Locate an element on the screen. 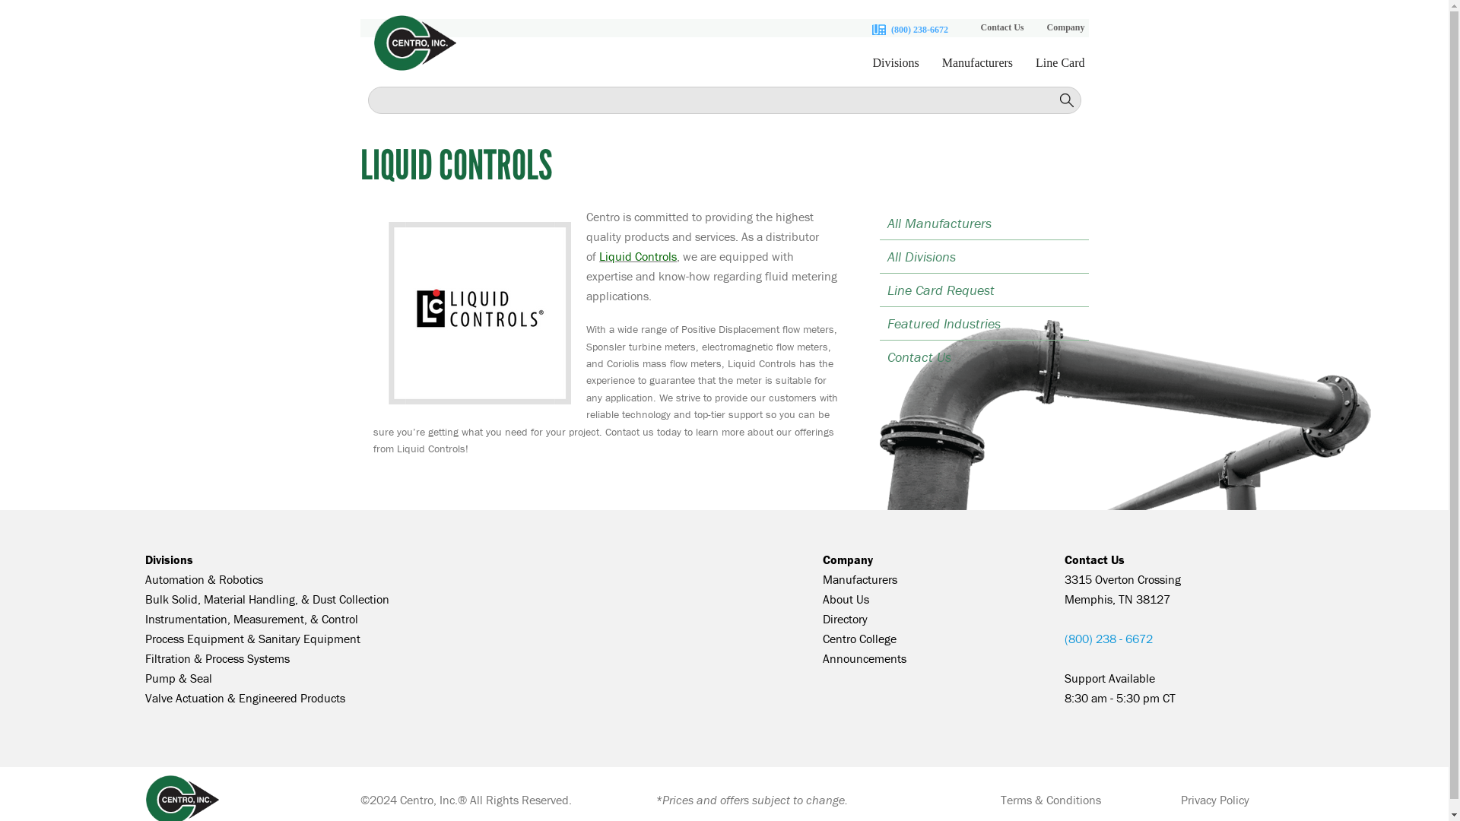  Contact Us is located at coordinates (1093, 559).